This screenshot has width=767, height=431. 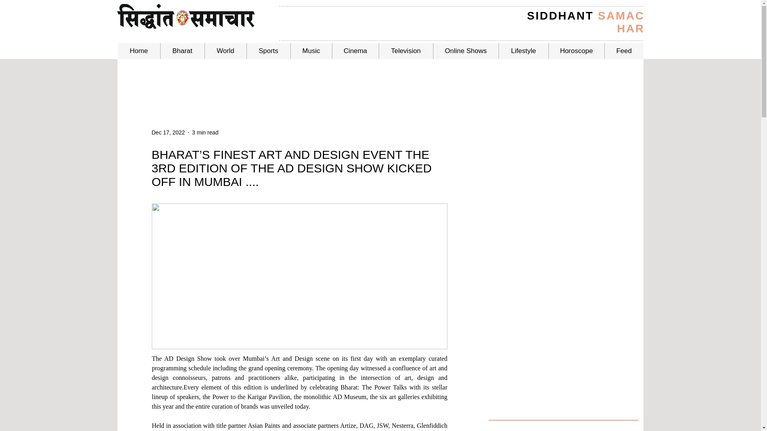 I want to click on Online Shows, so click(x=466, y=51).